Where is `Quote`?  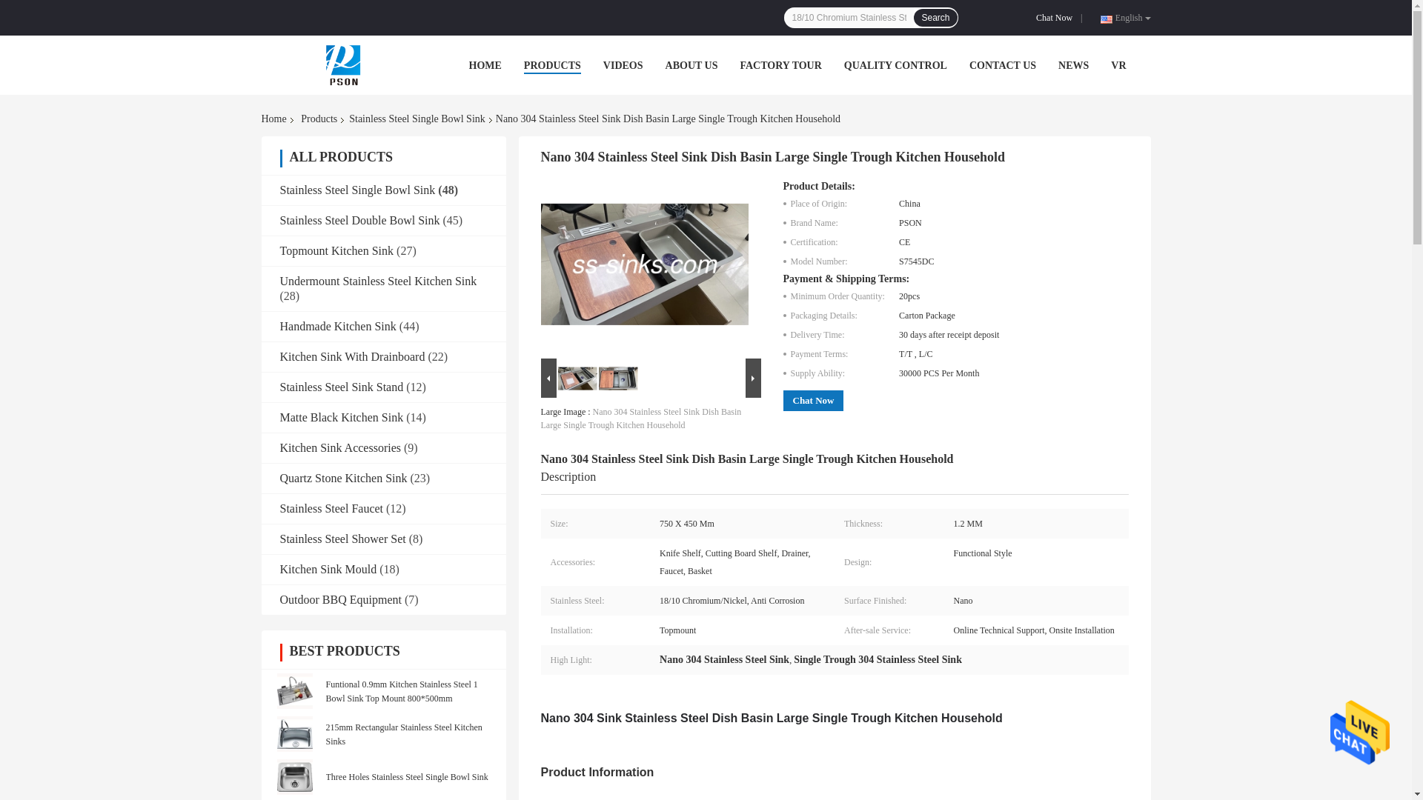
Quote is located at coordinates (1057, 18).